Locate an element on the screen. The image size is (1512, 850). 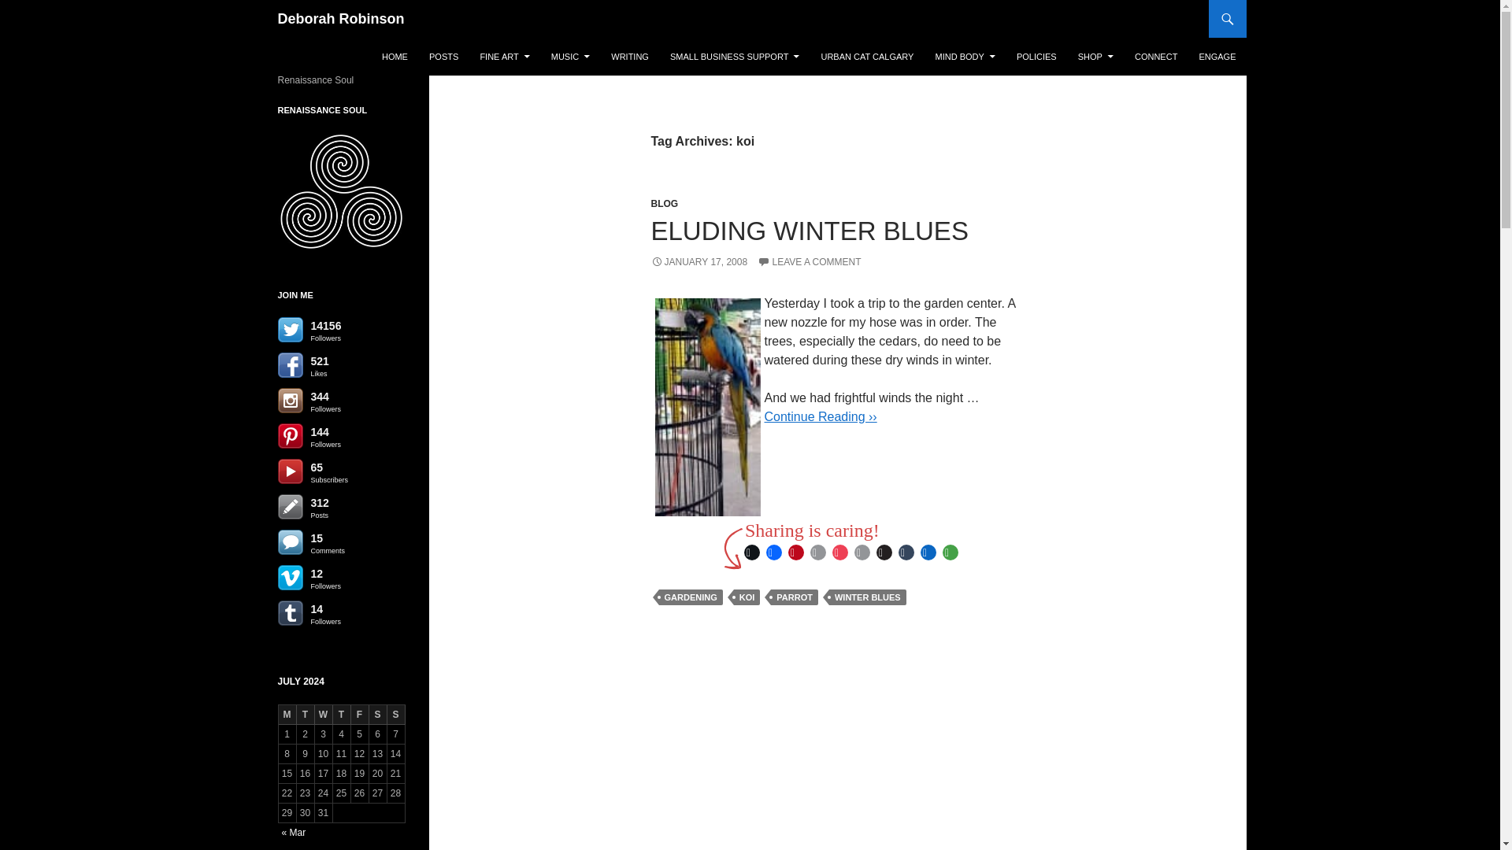
MIND BODY is located at coordinates (965, 57).